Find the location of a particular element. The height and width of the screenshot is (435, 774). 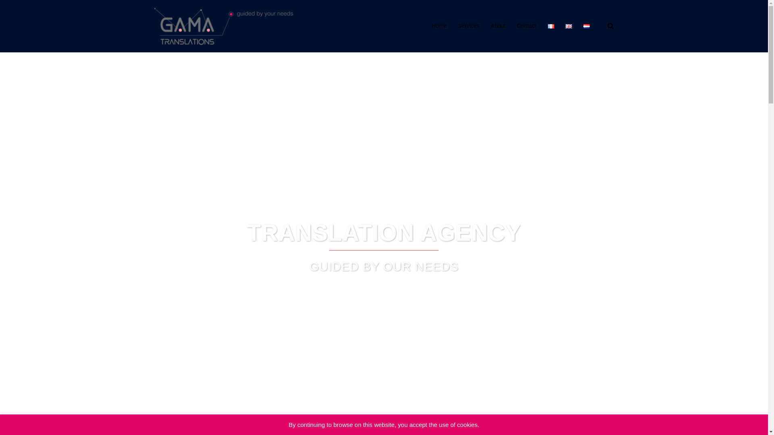

Services is located at coordinates (469, 26).